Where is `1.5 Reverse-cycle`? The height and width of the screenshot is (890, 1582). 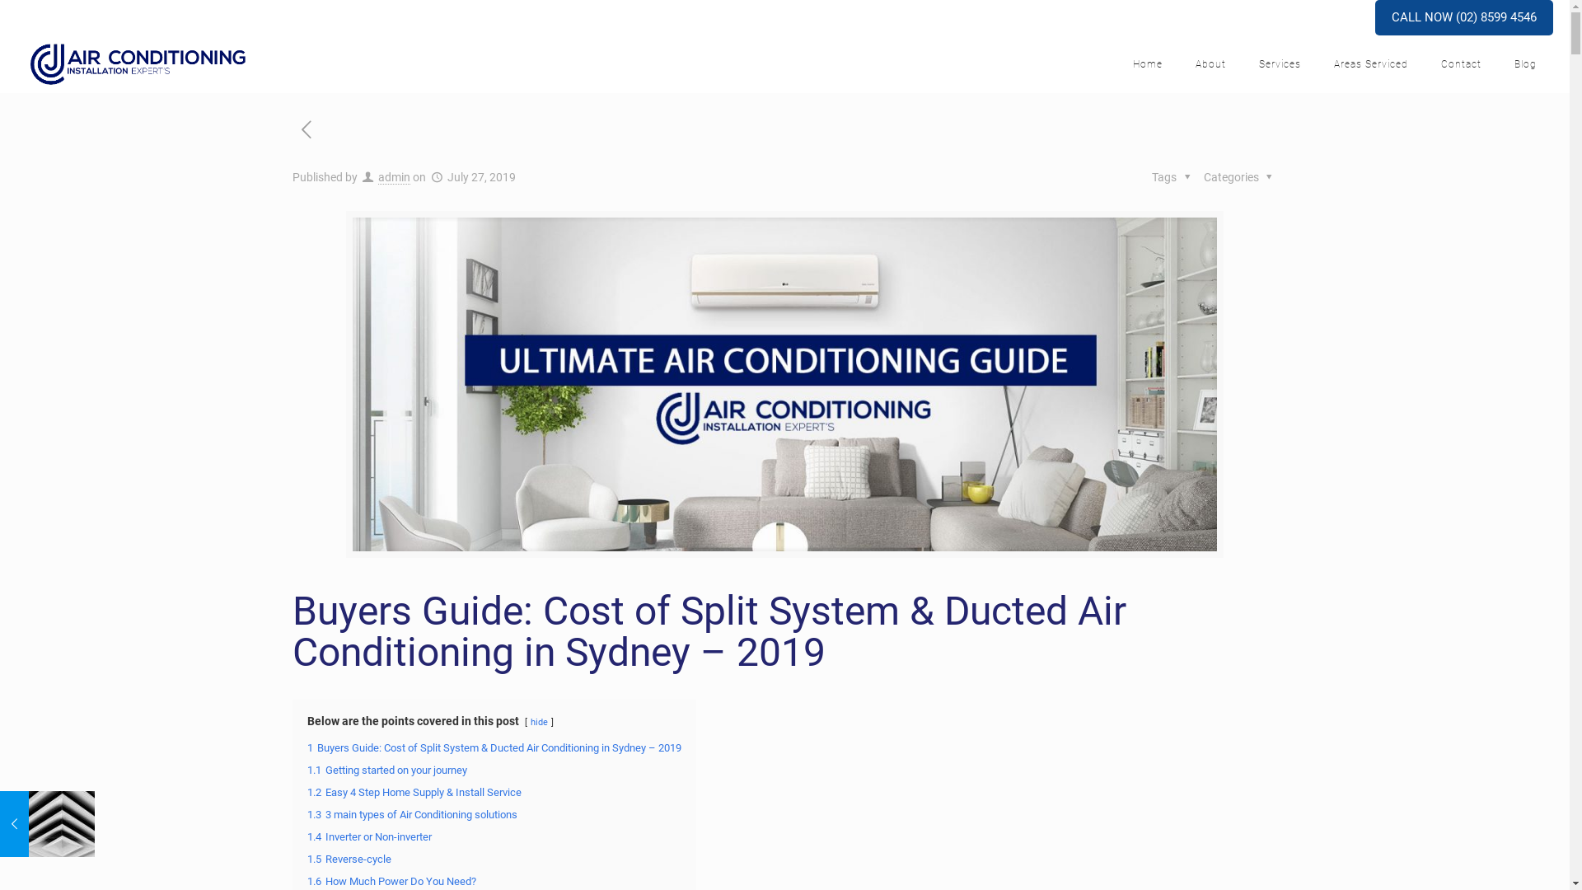
1.5 Reverse-cycle is located at coordinates (349, 859).